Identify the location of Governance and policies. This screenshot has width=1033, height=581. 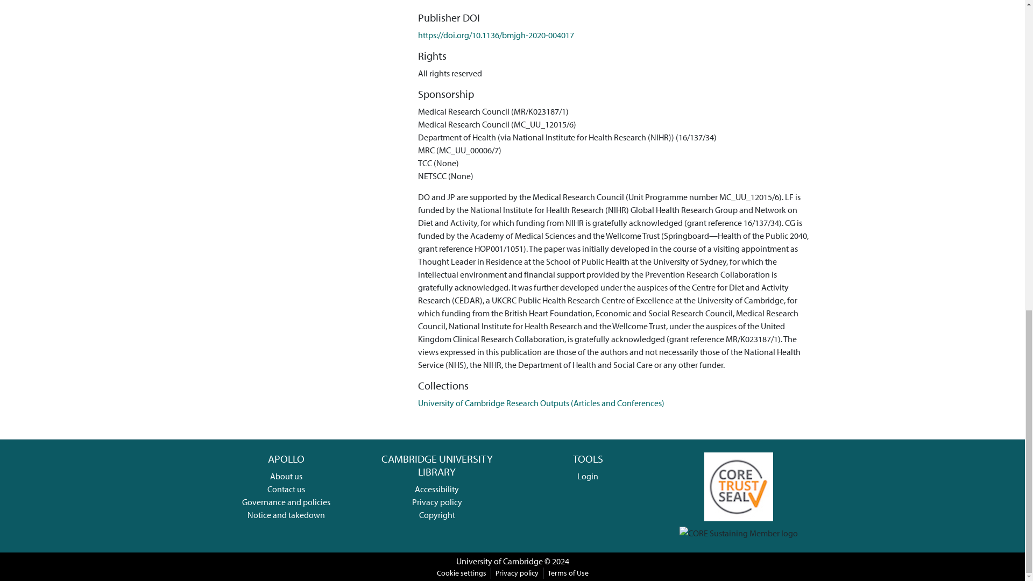
(286, 501).